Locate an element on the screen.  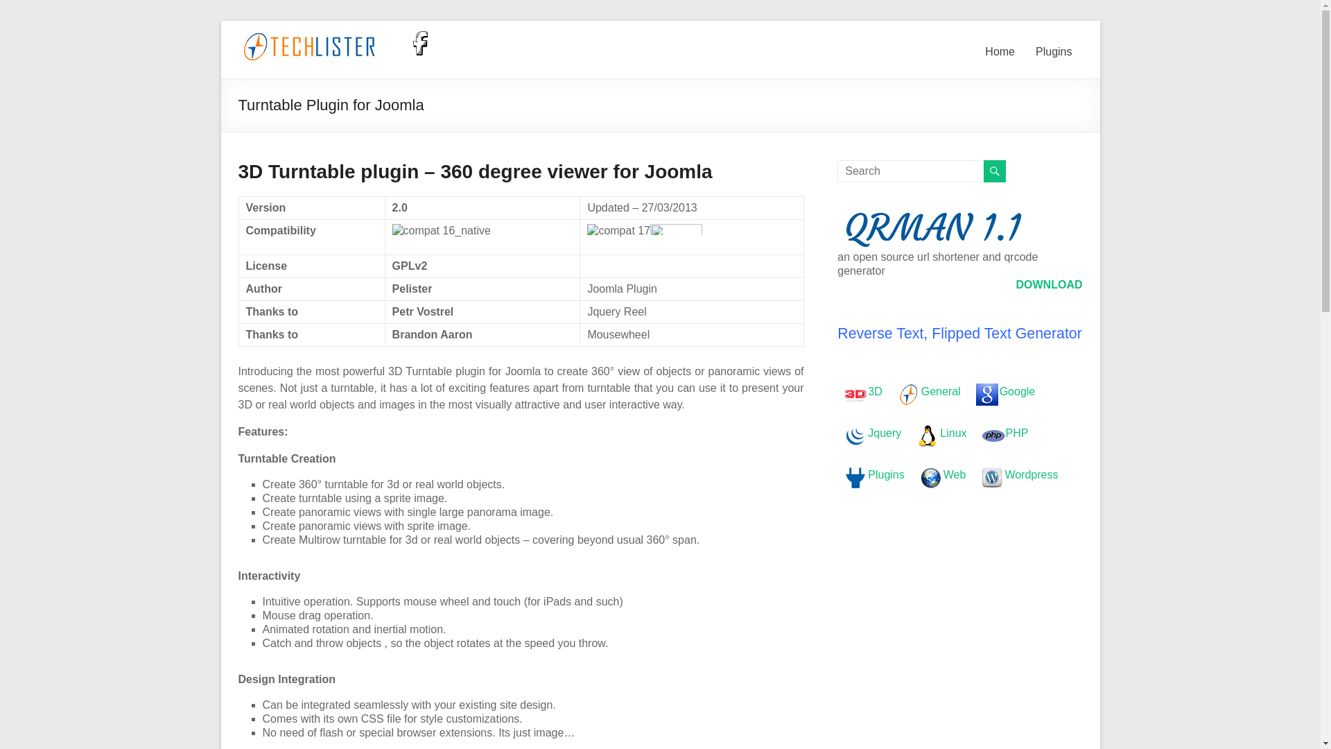
Home is located at coordinates (1000, 55).